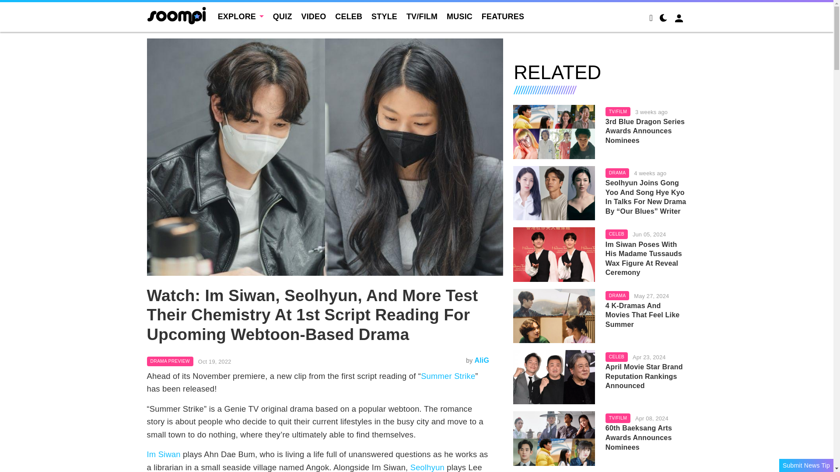 The width and height of the screenshot is (840, 472). Describe the element at coordinates (481, 360) in the screenshot. I see `Articles by AliG` at that location.